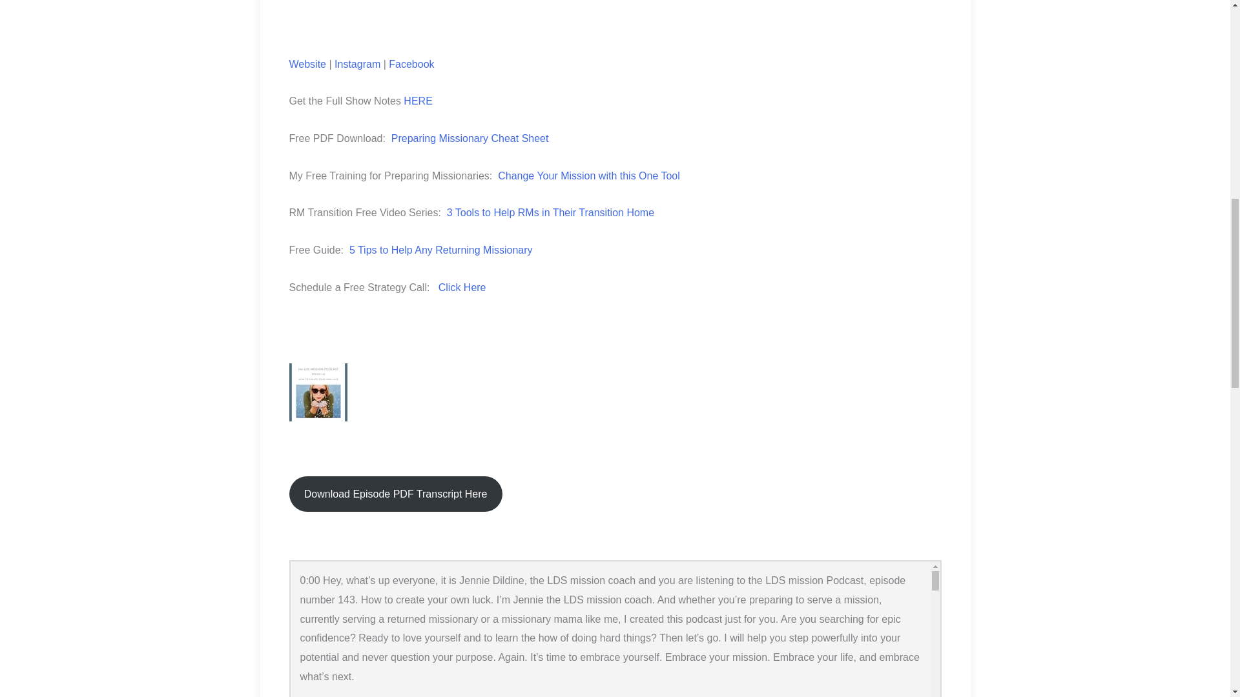  What do you see at coordinates (417, 101) in the screenshot?
I see `HERE` at bounding box center [417, 101].